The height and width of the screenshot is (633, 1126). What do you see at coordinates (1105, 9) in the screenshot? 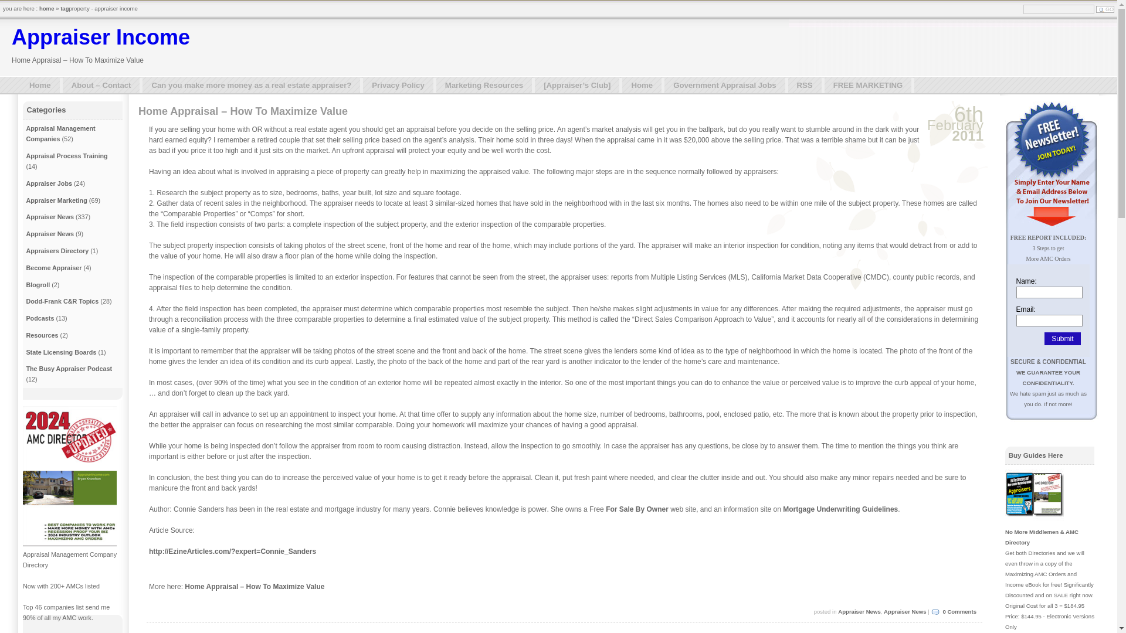
I see `GO` at bounding box center [1105, 9].